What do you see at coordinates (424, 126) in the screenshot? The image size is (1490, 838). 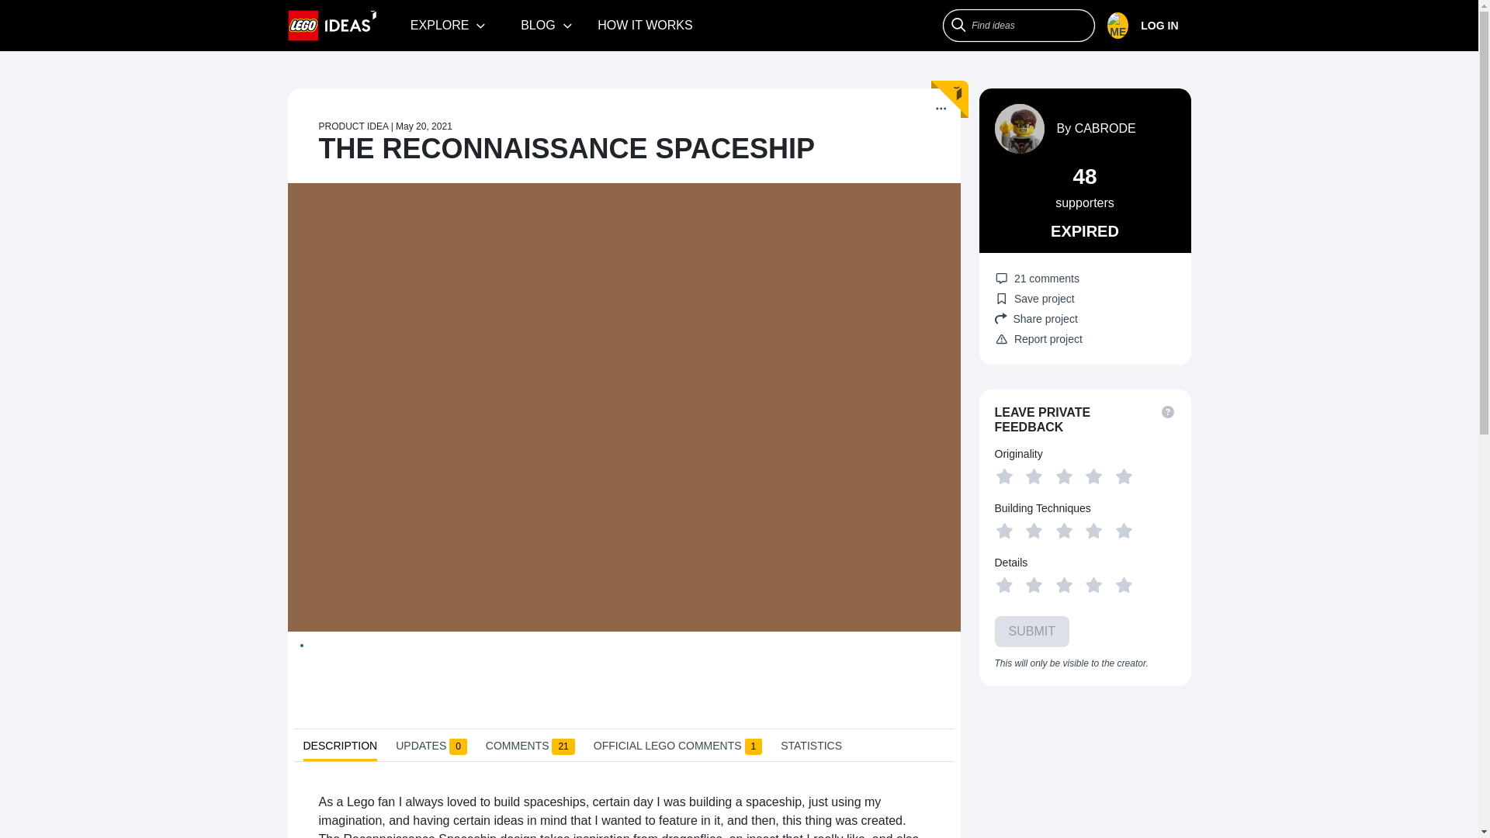 I see `2021-05-20T08:57:06.795043Z` at bounding box center [424, 126].